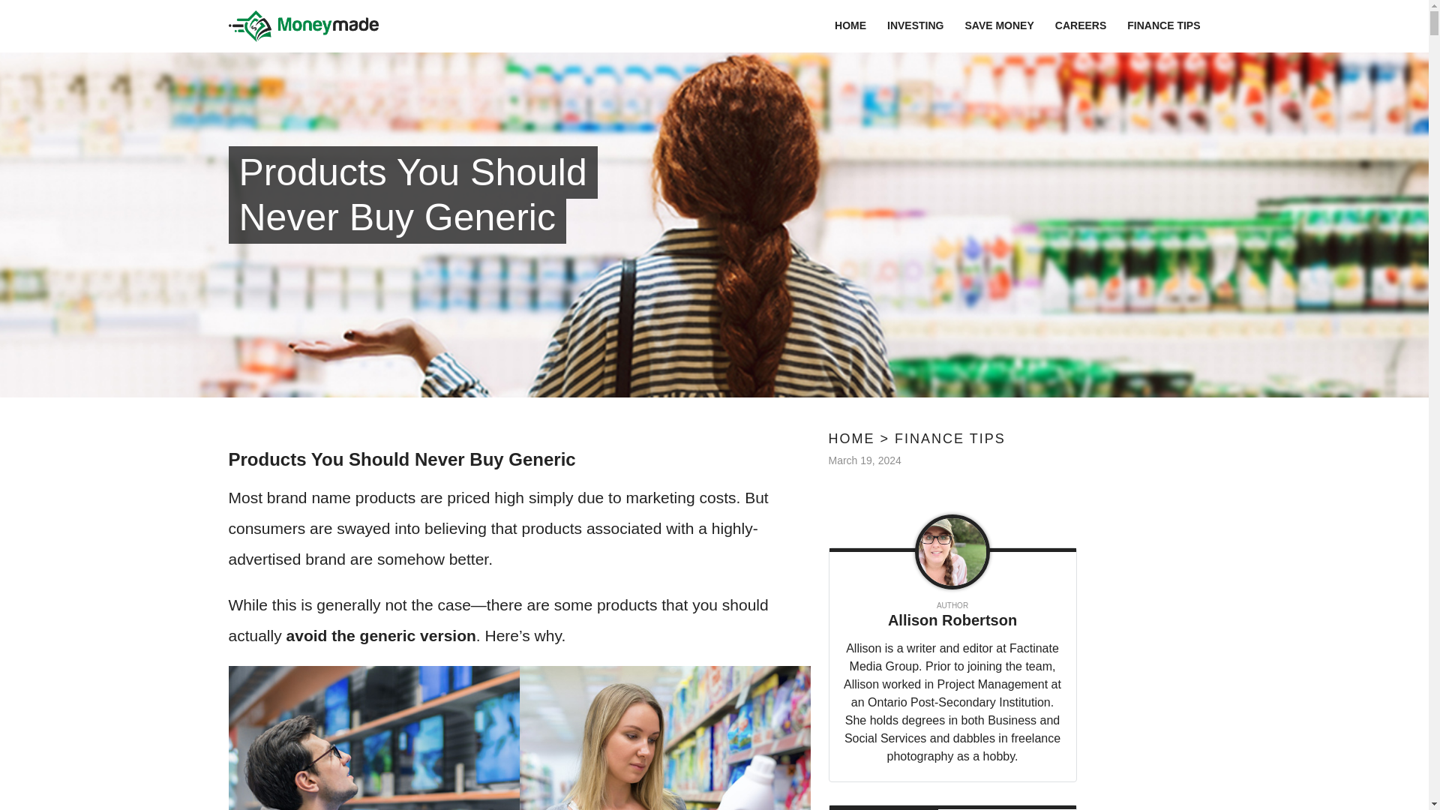  Describe the element at coordinates (850, 25) in the screenshot. I see `HOME` at that location.